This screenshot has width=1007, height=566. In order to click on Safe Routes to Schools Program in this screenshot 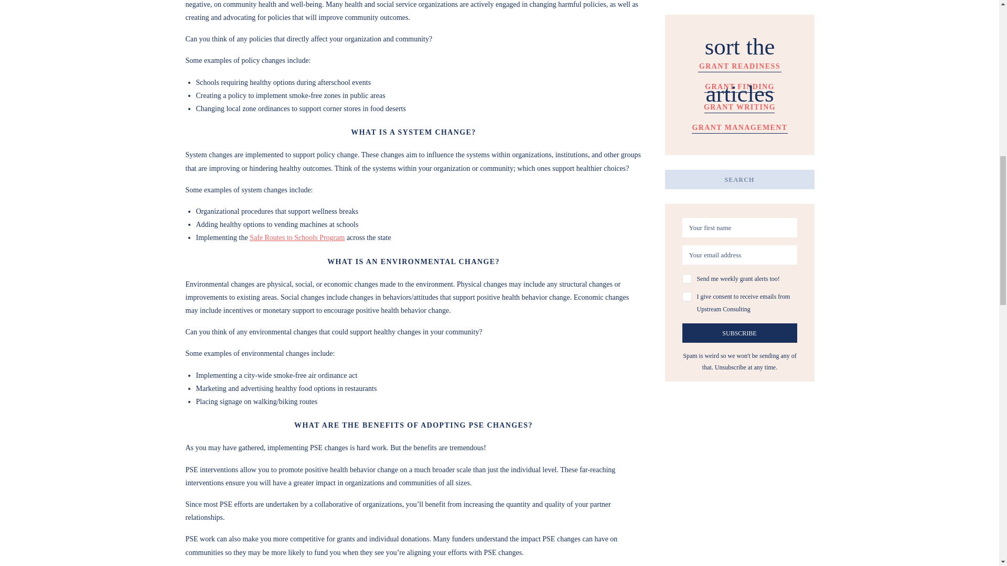, I will do `click(297, 238)`.